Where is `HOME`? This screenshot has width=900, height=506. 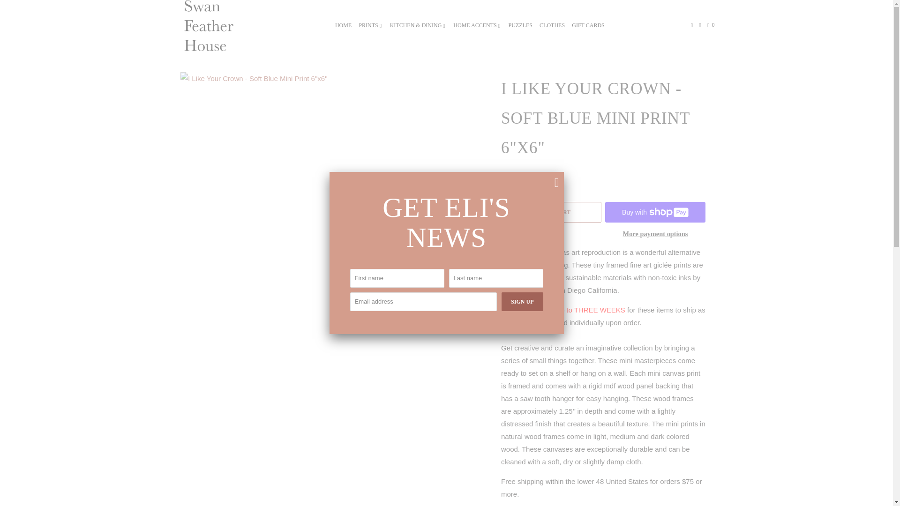 HOME is located at coordinates (343, 25).